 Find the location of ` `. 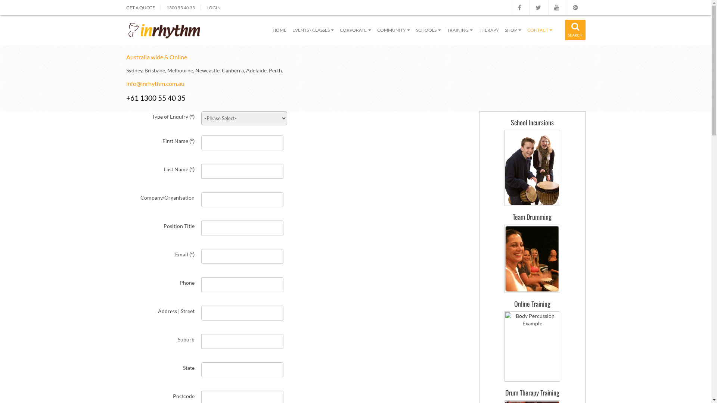

  is located at coordinates (539, 7).